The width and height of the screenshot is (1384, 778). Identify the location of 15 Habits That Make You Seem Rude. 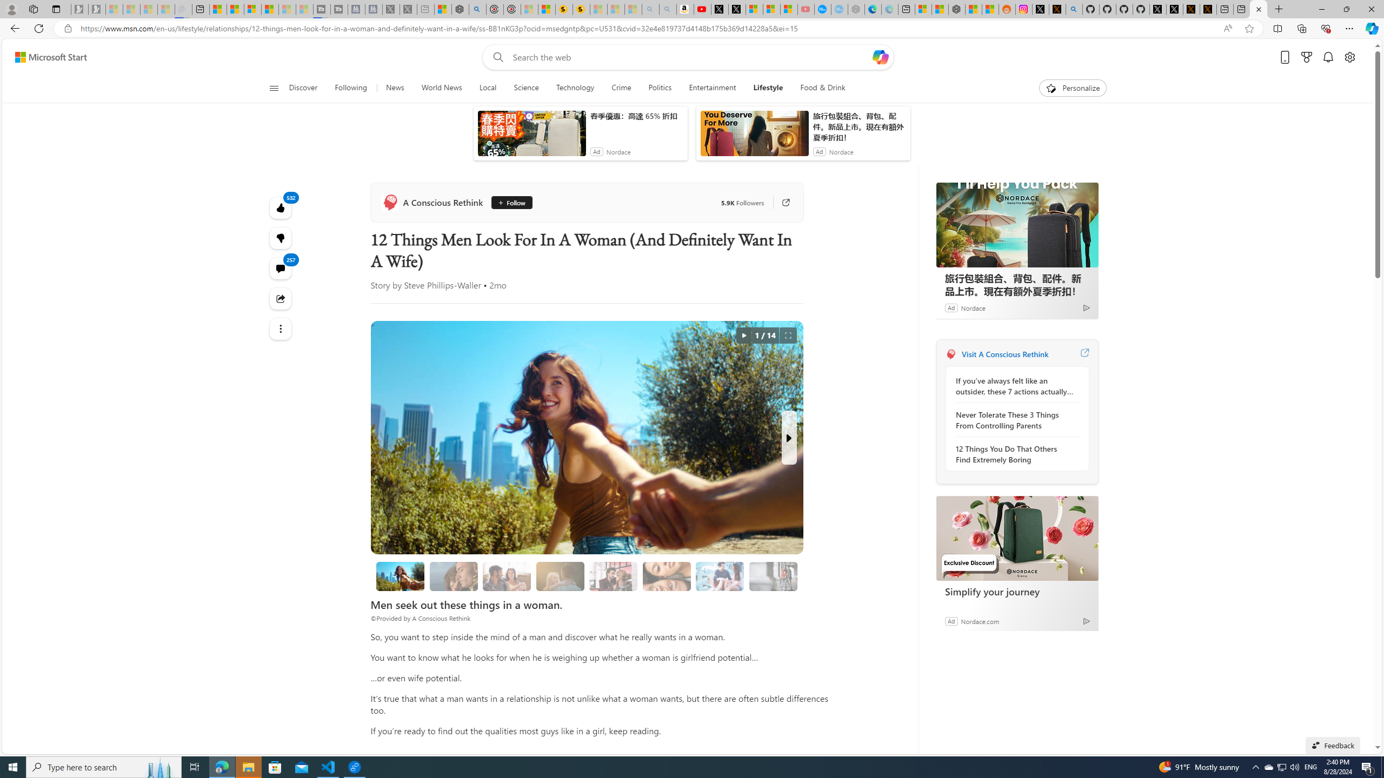
(767, 292).